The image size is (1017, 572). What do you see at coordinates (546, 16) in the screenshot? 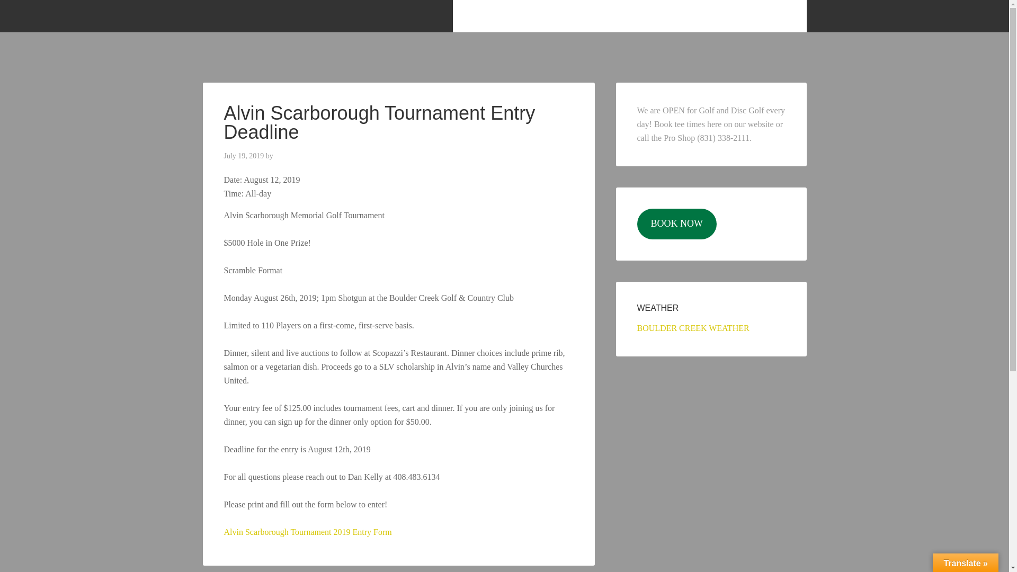
I see `Golf` at bounding box center [546, 16].